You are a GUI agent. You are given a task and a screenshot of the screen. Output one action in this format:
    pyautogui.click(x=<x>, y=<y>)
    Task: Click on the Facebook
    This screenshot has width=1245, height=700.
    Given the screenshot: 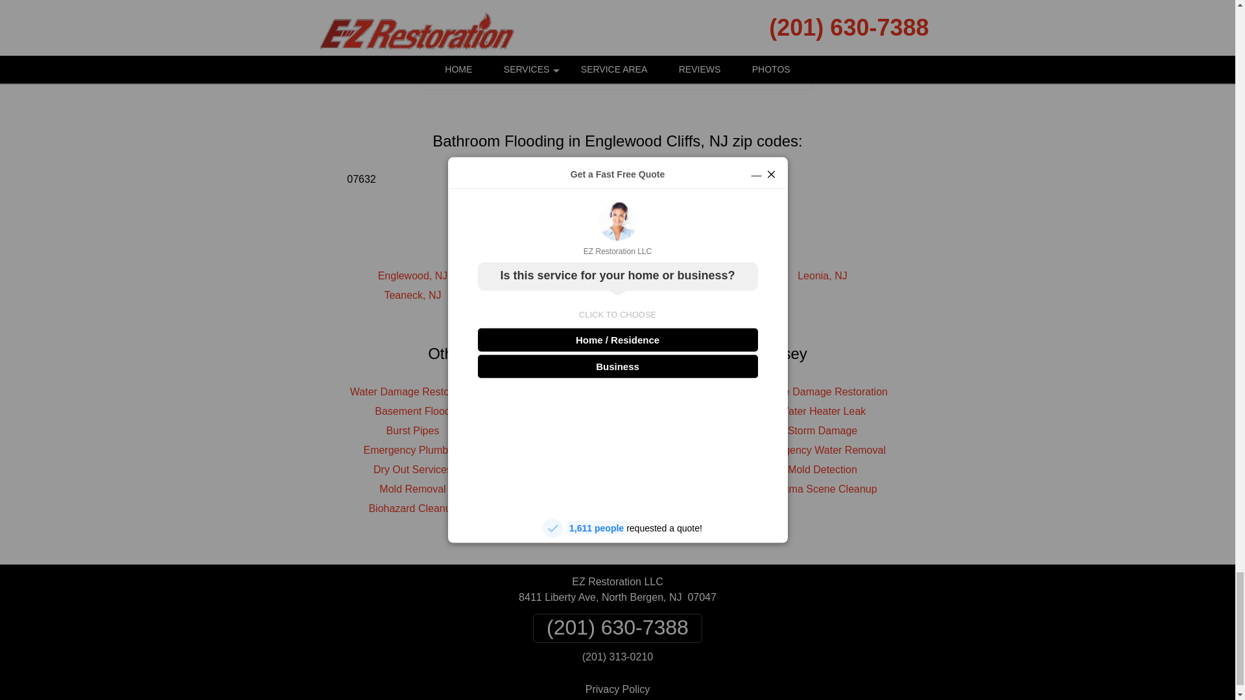 What is the action you would take?
    pyautogui.click(x=546, y=66)
    